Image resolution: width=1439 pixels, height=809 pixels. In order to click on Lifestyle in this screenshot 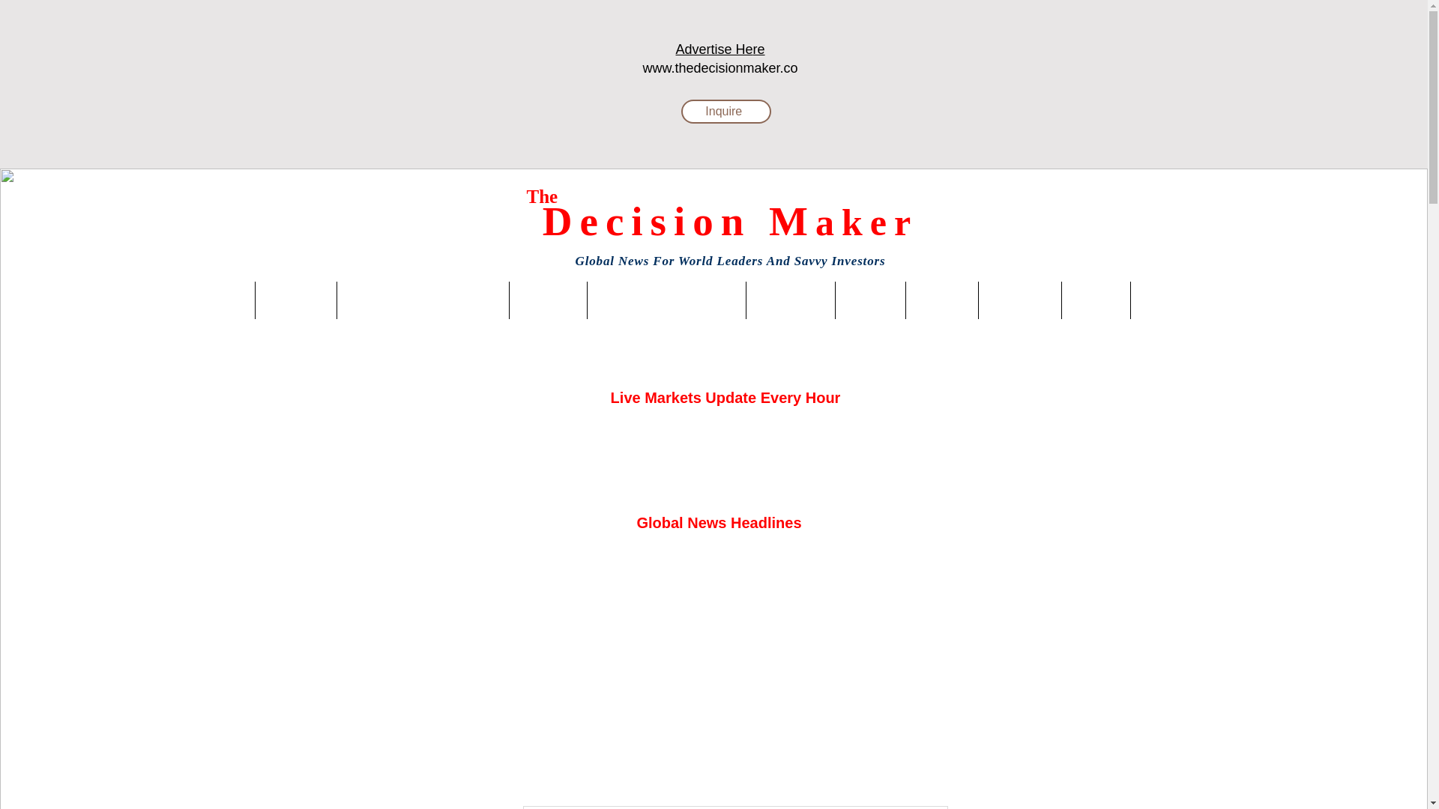, I will do `click(548, 300)`.